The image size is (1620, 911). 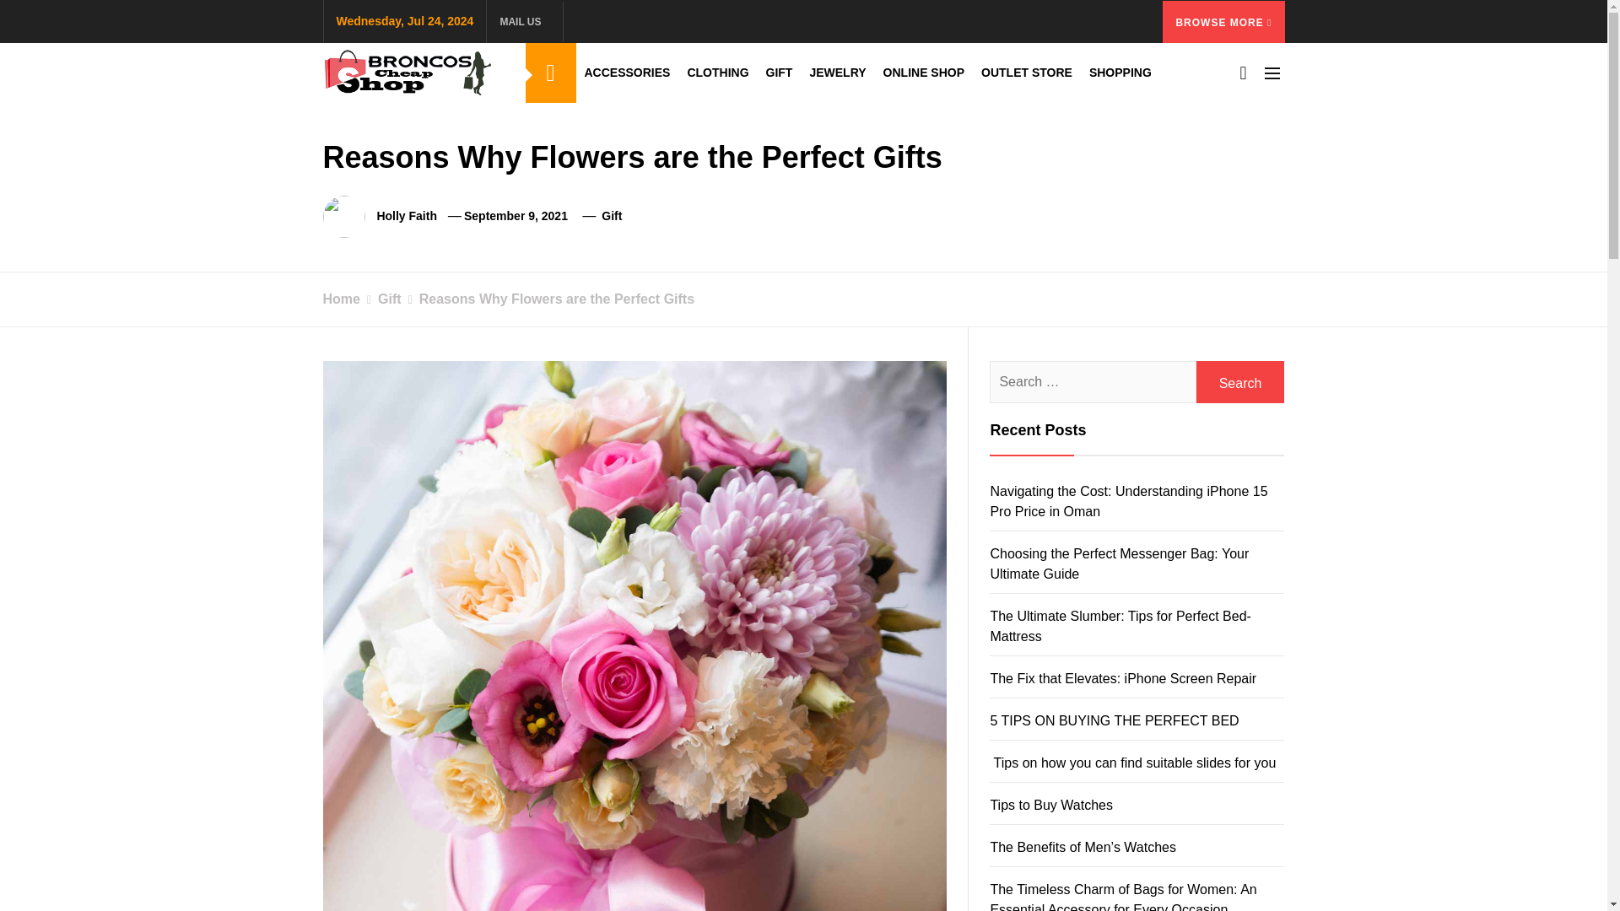 I want to click on Gift, so click(x=381, y=299).